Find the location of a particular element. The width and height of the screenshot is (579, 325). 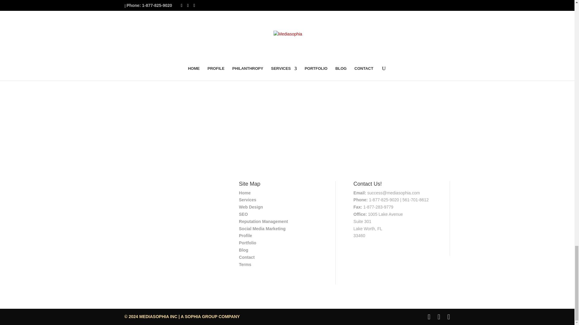

Services is located at coordinates (247, 200).